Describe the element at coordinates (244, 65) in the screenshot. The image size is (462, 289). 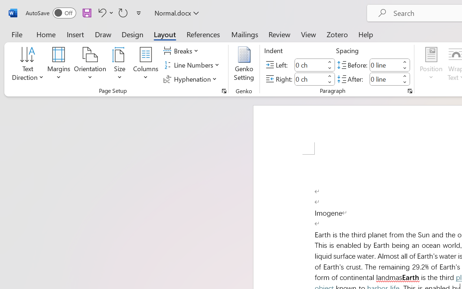
I see `Genko Setting...` at that location.